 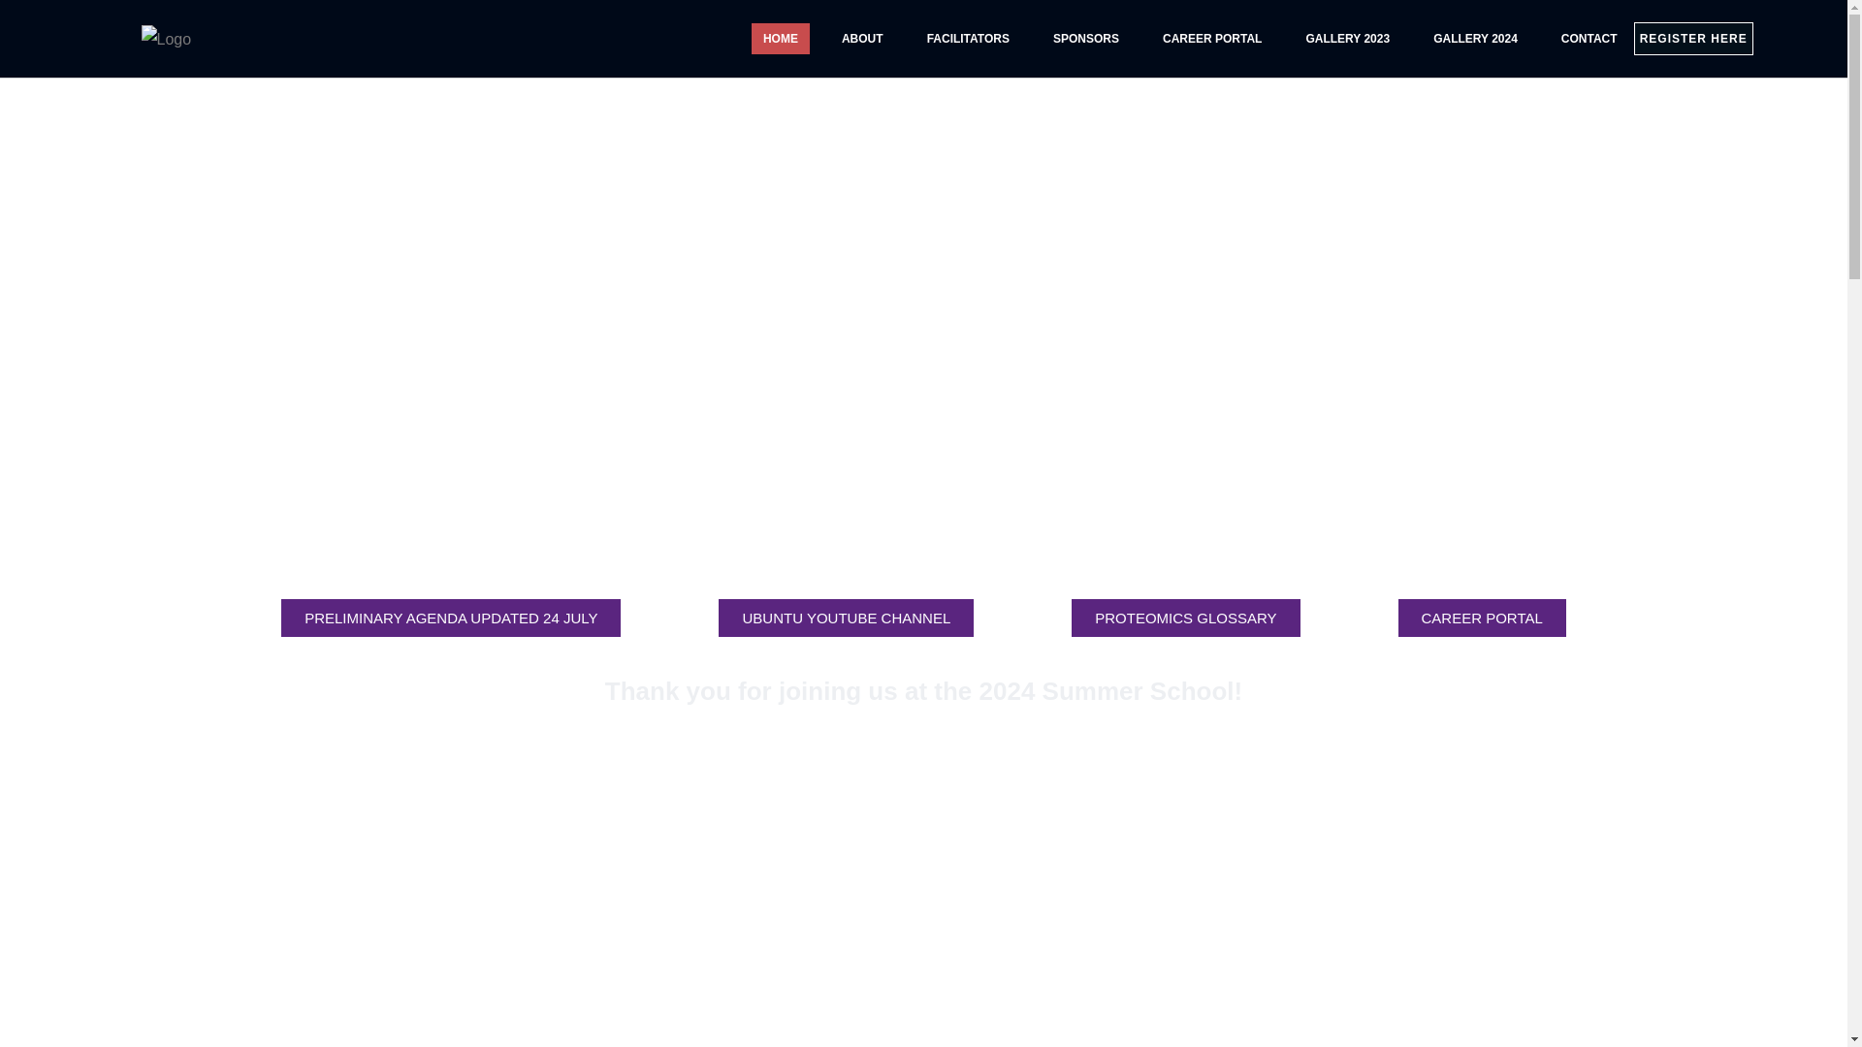 What do you see at coordinates (1482, 617) in the screenshot?
I see `CAREER PORTAL` at bounding box center [1482, 617].